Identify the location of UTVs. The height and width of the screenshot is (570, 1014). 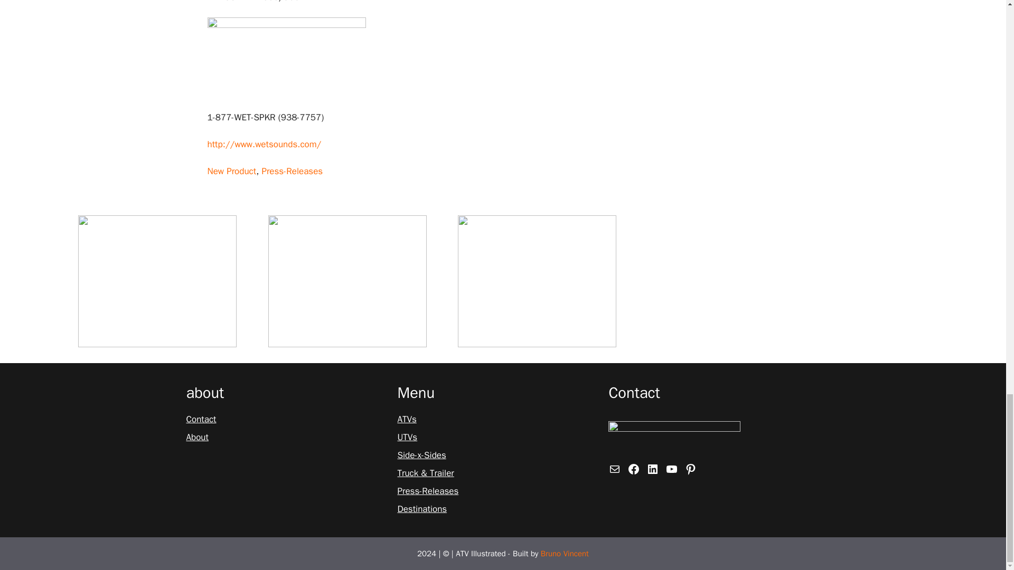
(407, 438).